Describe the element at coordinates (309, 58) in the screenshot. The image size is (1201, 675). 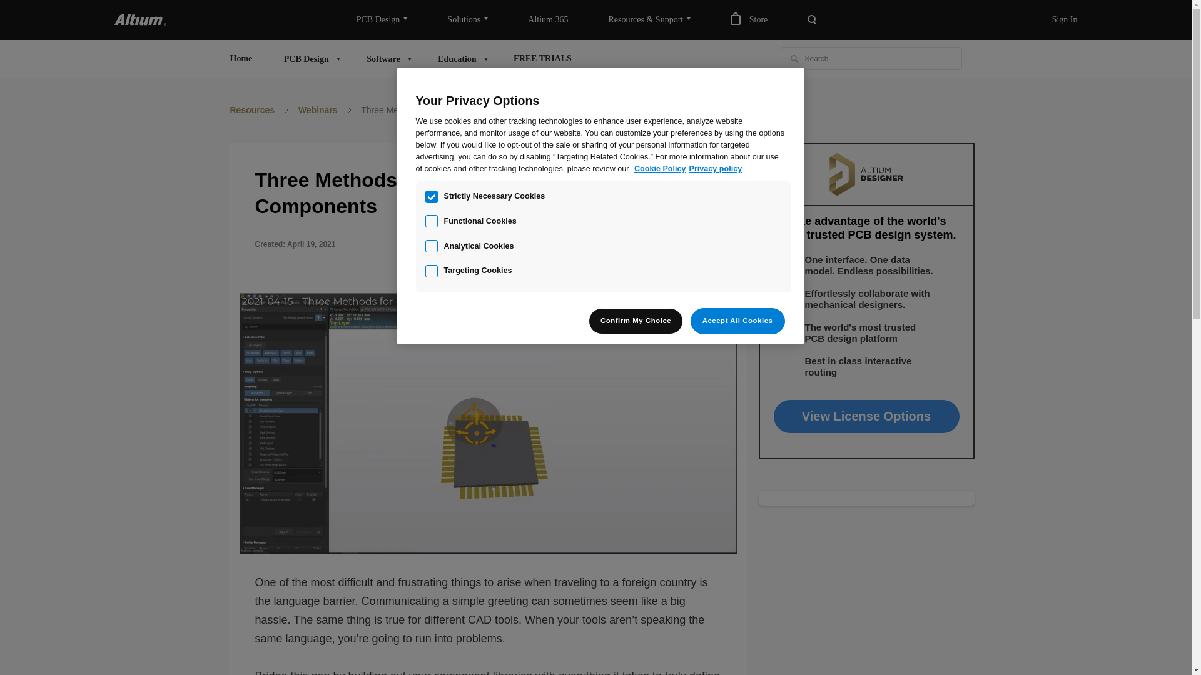
I see `PCB Design` at that location.